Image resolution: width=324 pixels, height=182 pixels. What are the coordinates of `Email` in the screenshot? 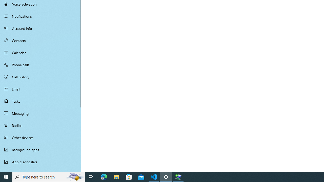 It's located at (40, 89).